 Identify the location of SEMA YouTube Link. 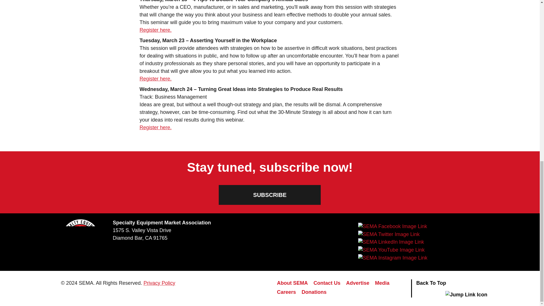
(391, 250).